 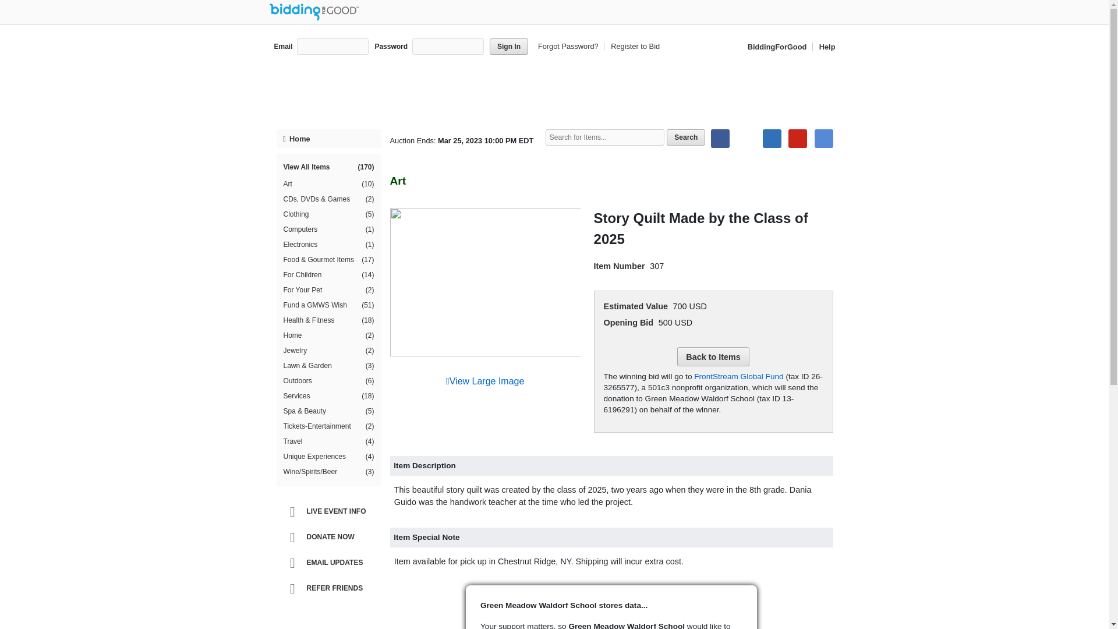 What do you see at coordinates (331, 537) in the screenshot?
I see `DONATE NOW` at bounding box center [331, 537].